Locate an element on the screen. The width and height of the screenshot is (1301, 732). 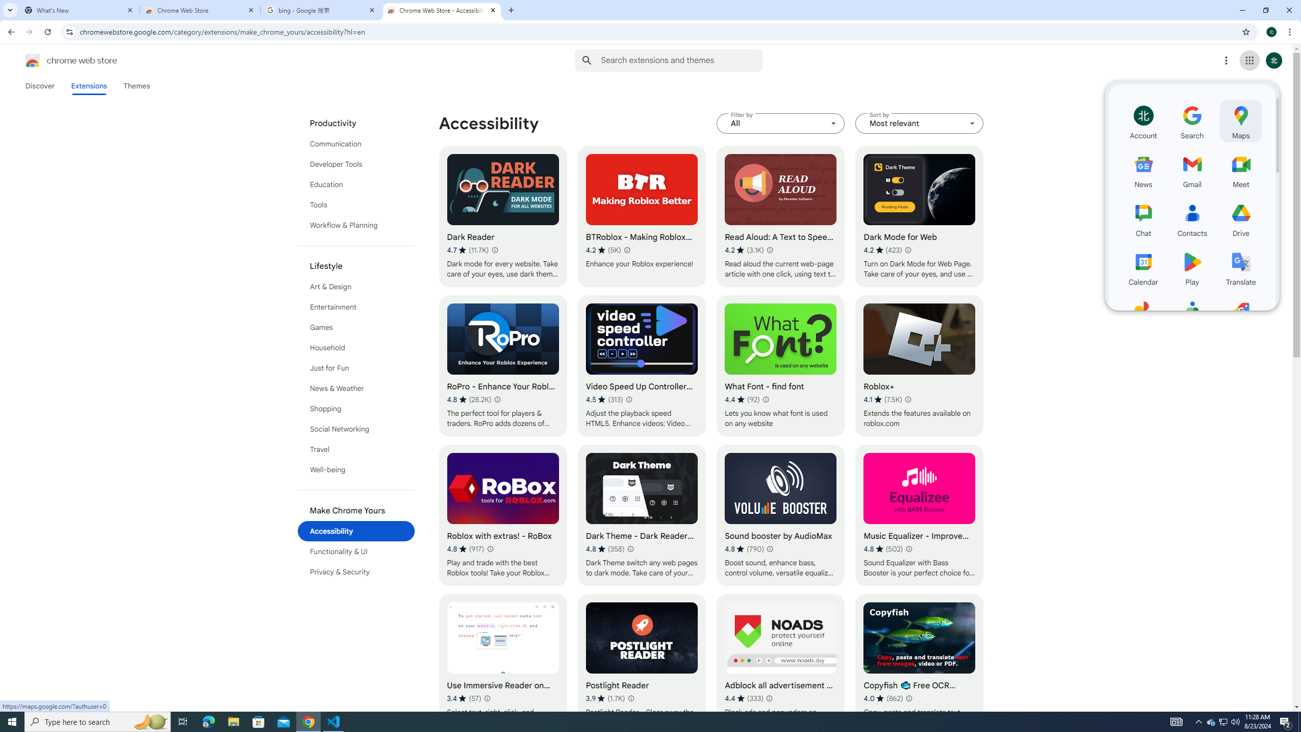
More options menu is located at coordinates (1226, 60).